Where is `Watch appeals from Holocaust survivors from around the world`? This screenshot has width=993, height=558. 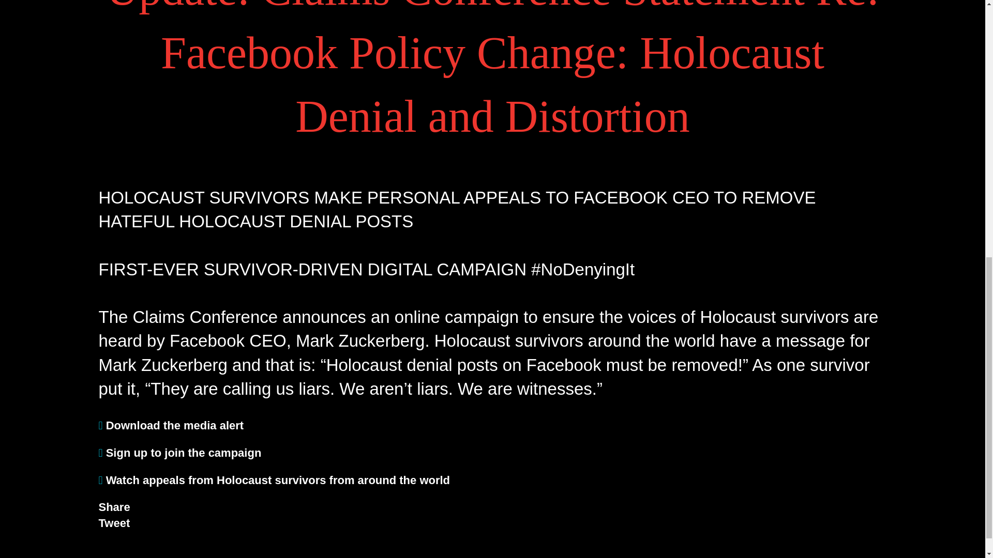
Watch appeals from Holocaust survivors from around the world is located at coordinates (274, 479).